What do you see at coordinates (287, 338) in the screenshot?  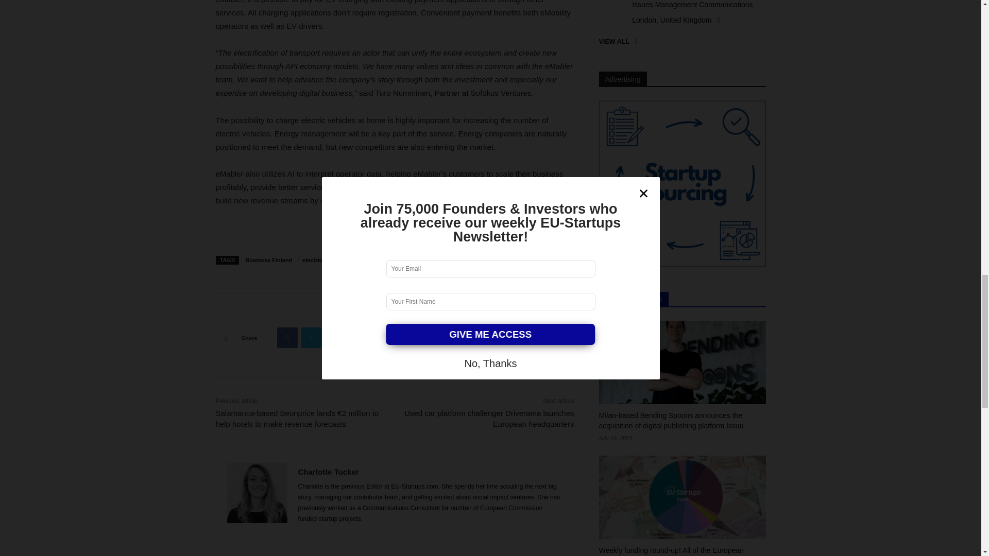 I see `Facebook` at bounding box center [287, 338].